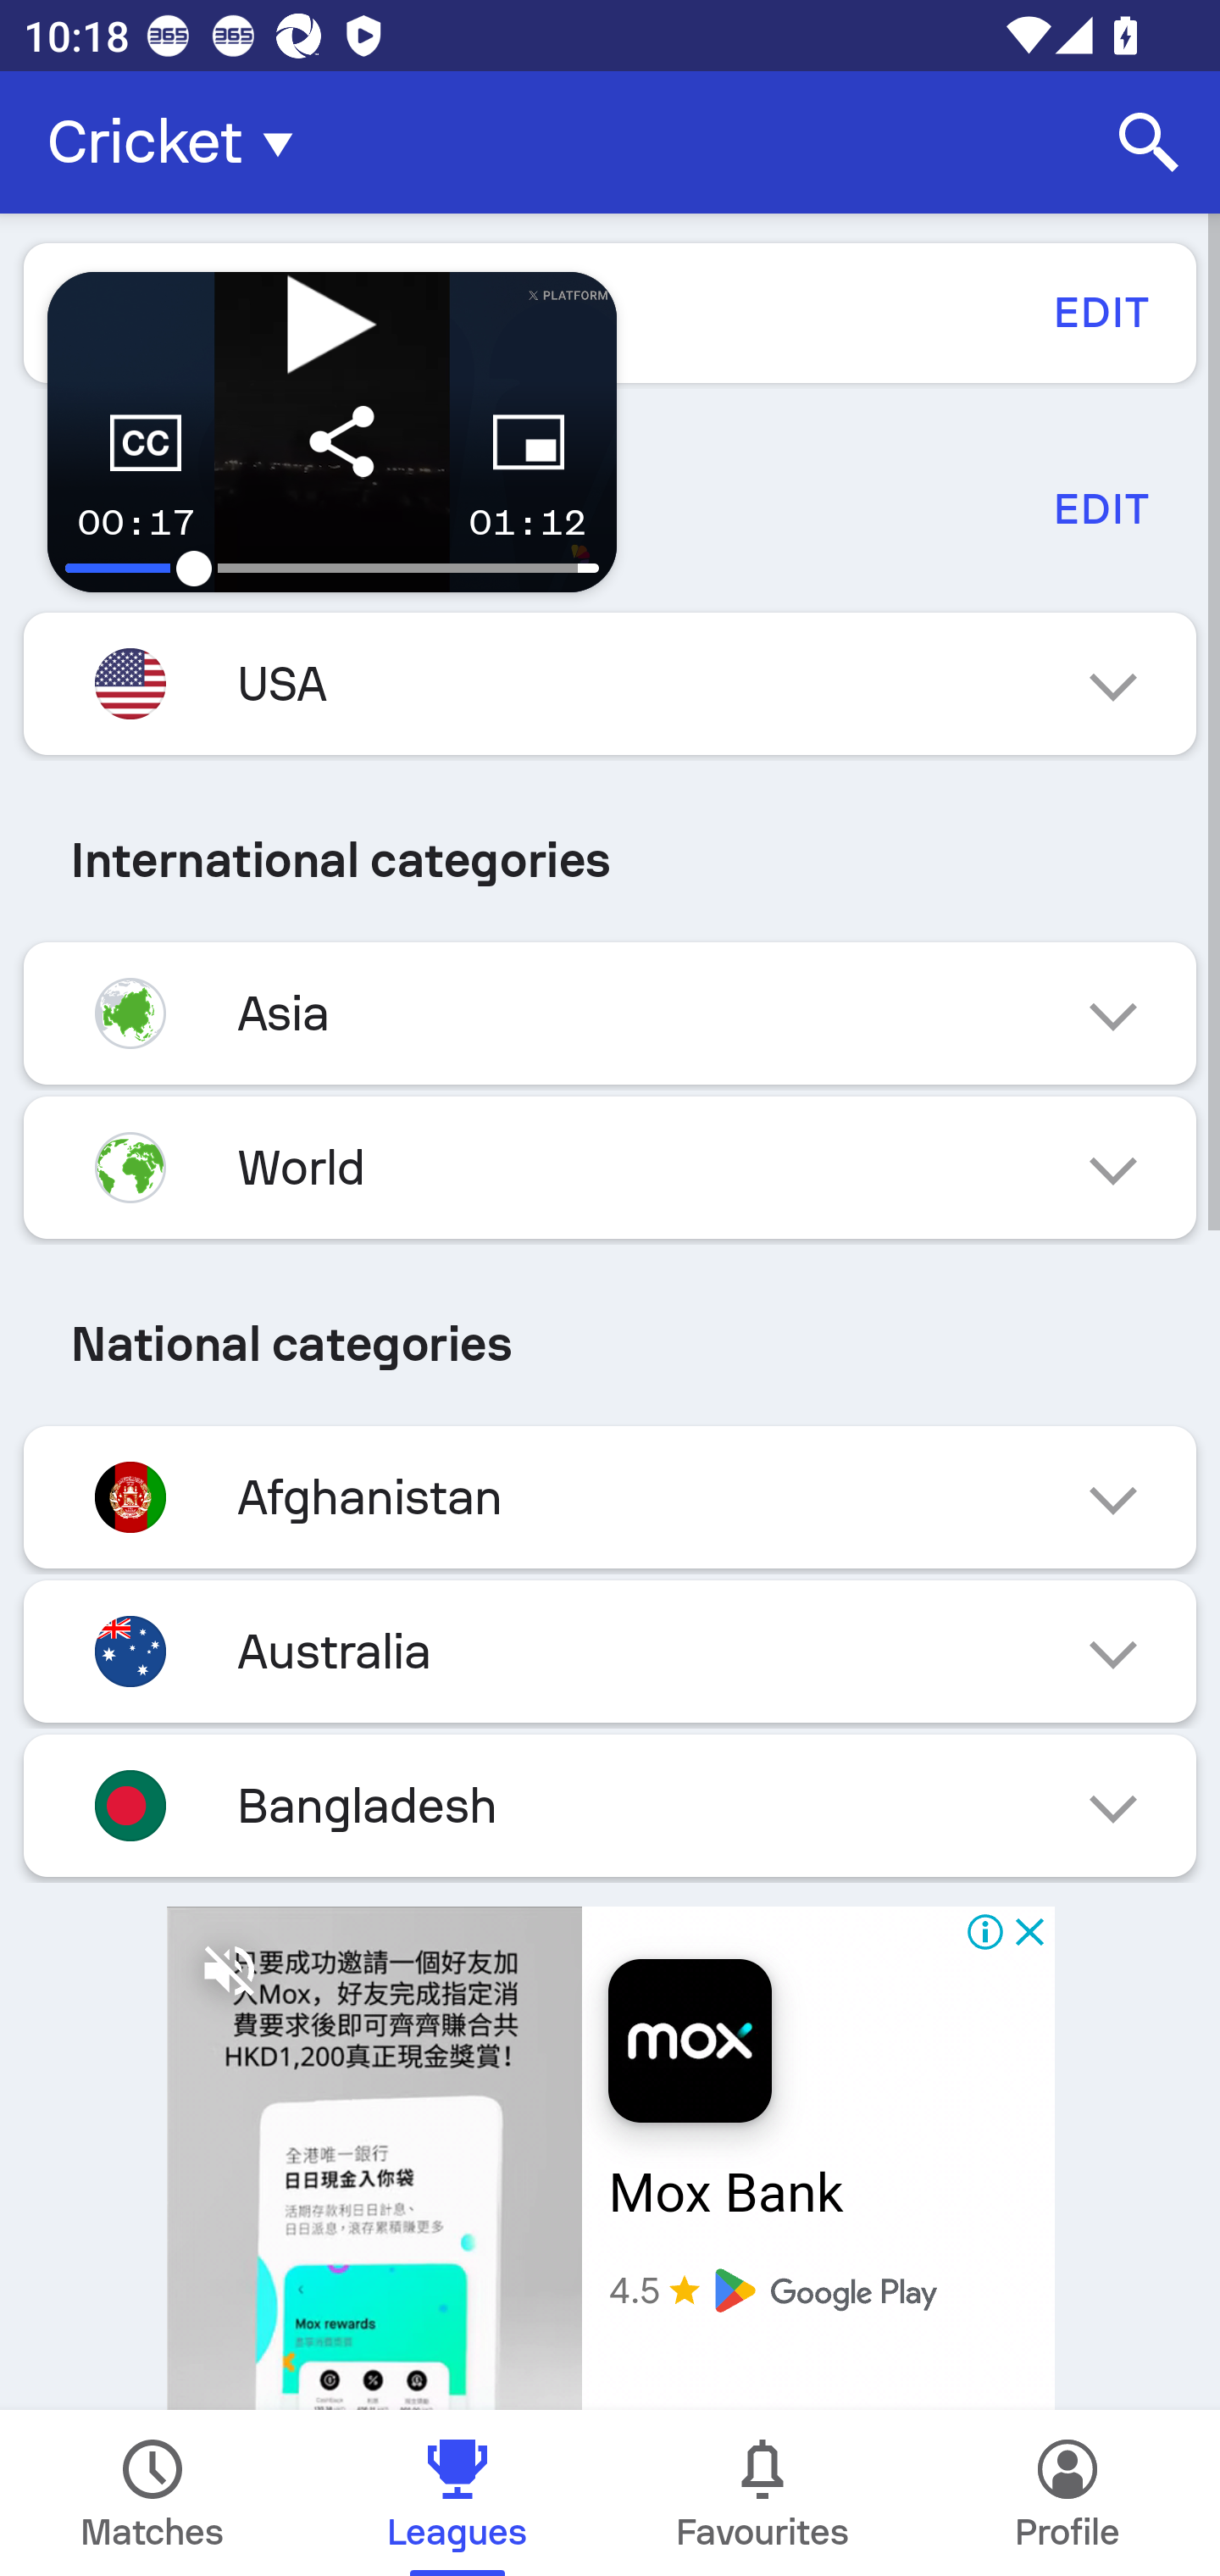  I want to click on USA, so click(610, 683).